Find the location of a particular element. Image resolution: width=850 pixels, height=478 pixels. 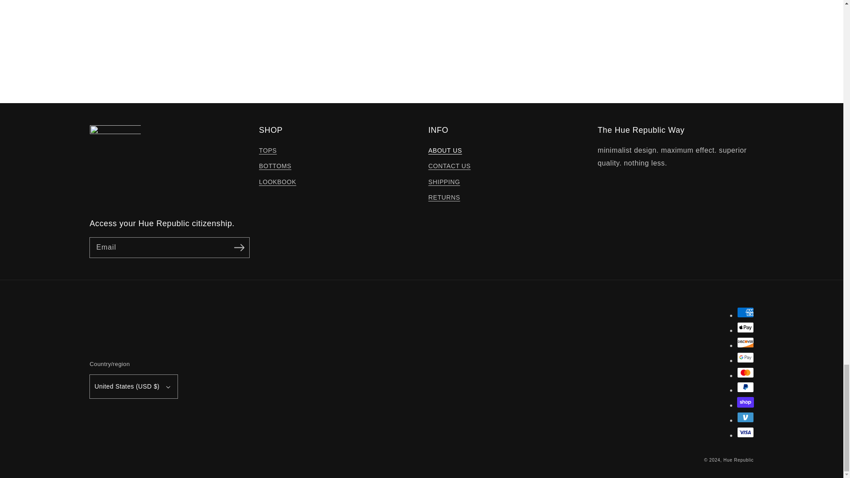

Venmo is located at coordinates (745, 417).